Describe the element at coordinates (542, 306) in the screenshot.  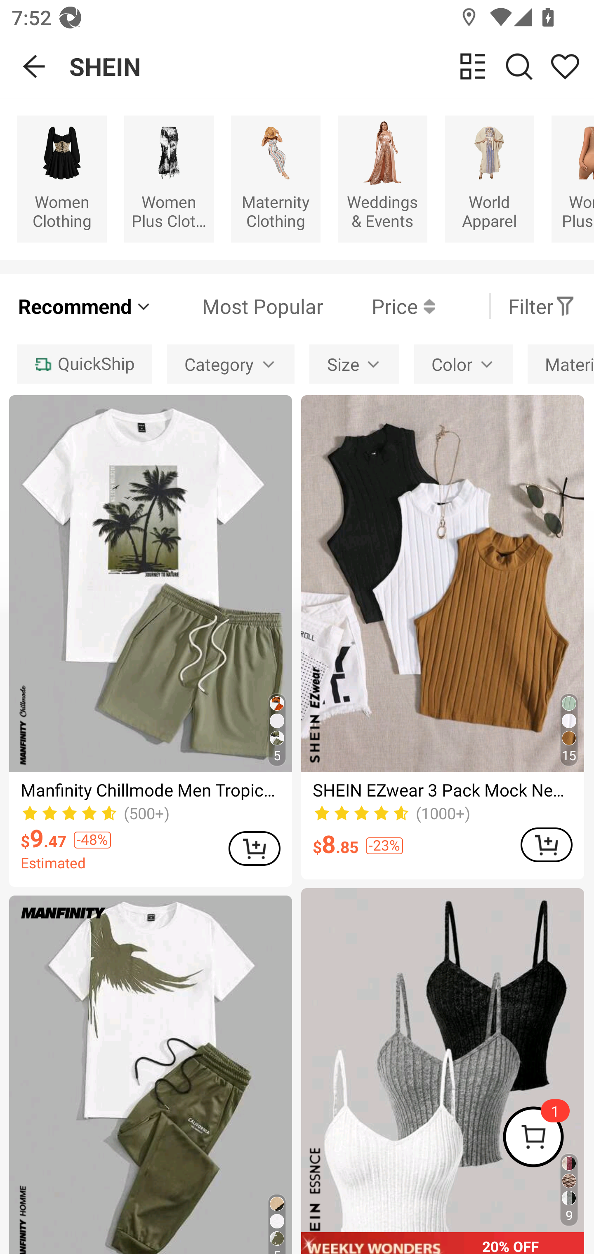
I see `Filter` at that location.